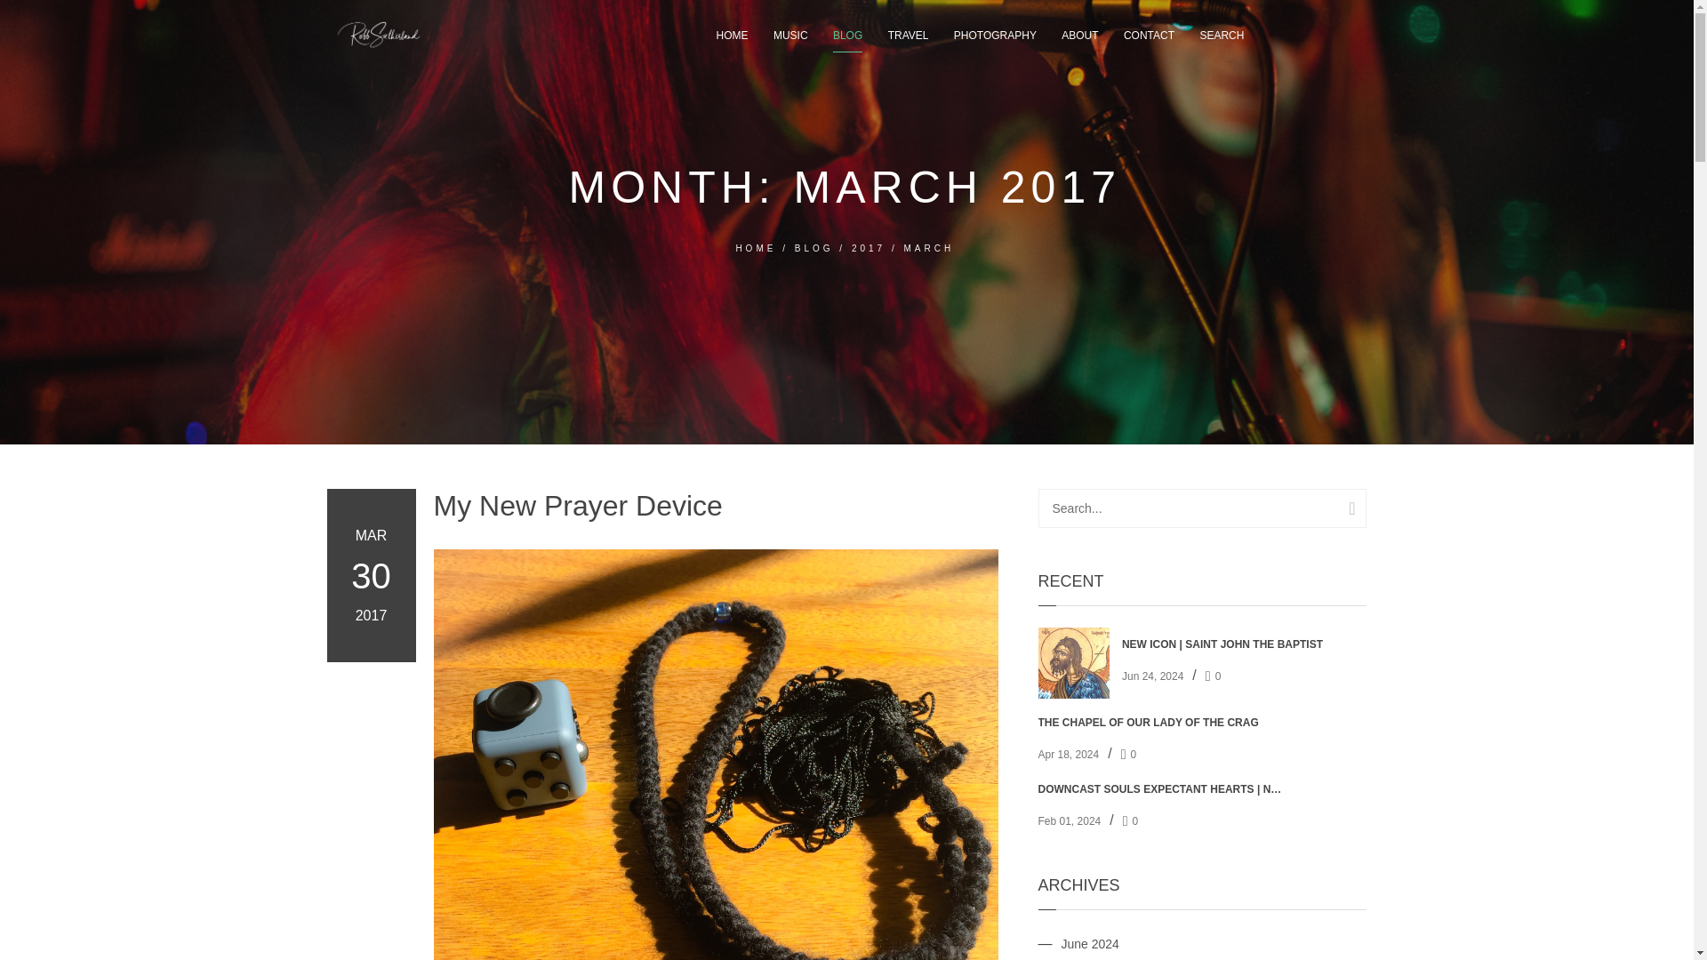 The height and width of the screenshot is (960, 1707). I want to click on MUSIC, so click(789, 36).